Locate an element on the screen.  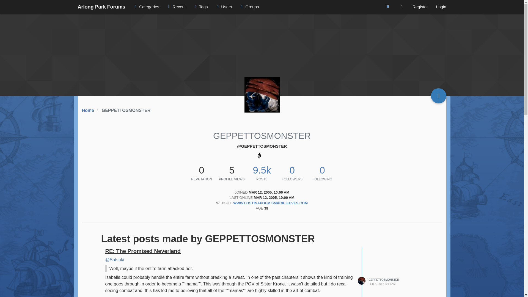
Users is located at coordinates (223, 7).